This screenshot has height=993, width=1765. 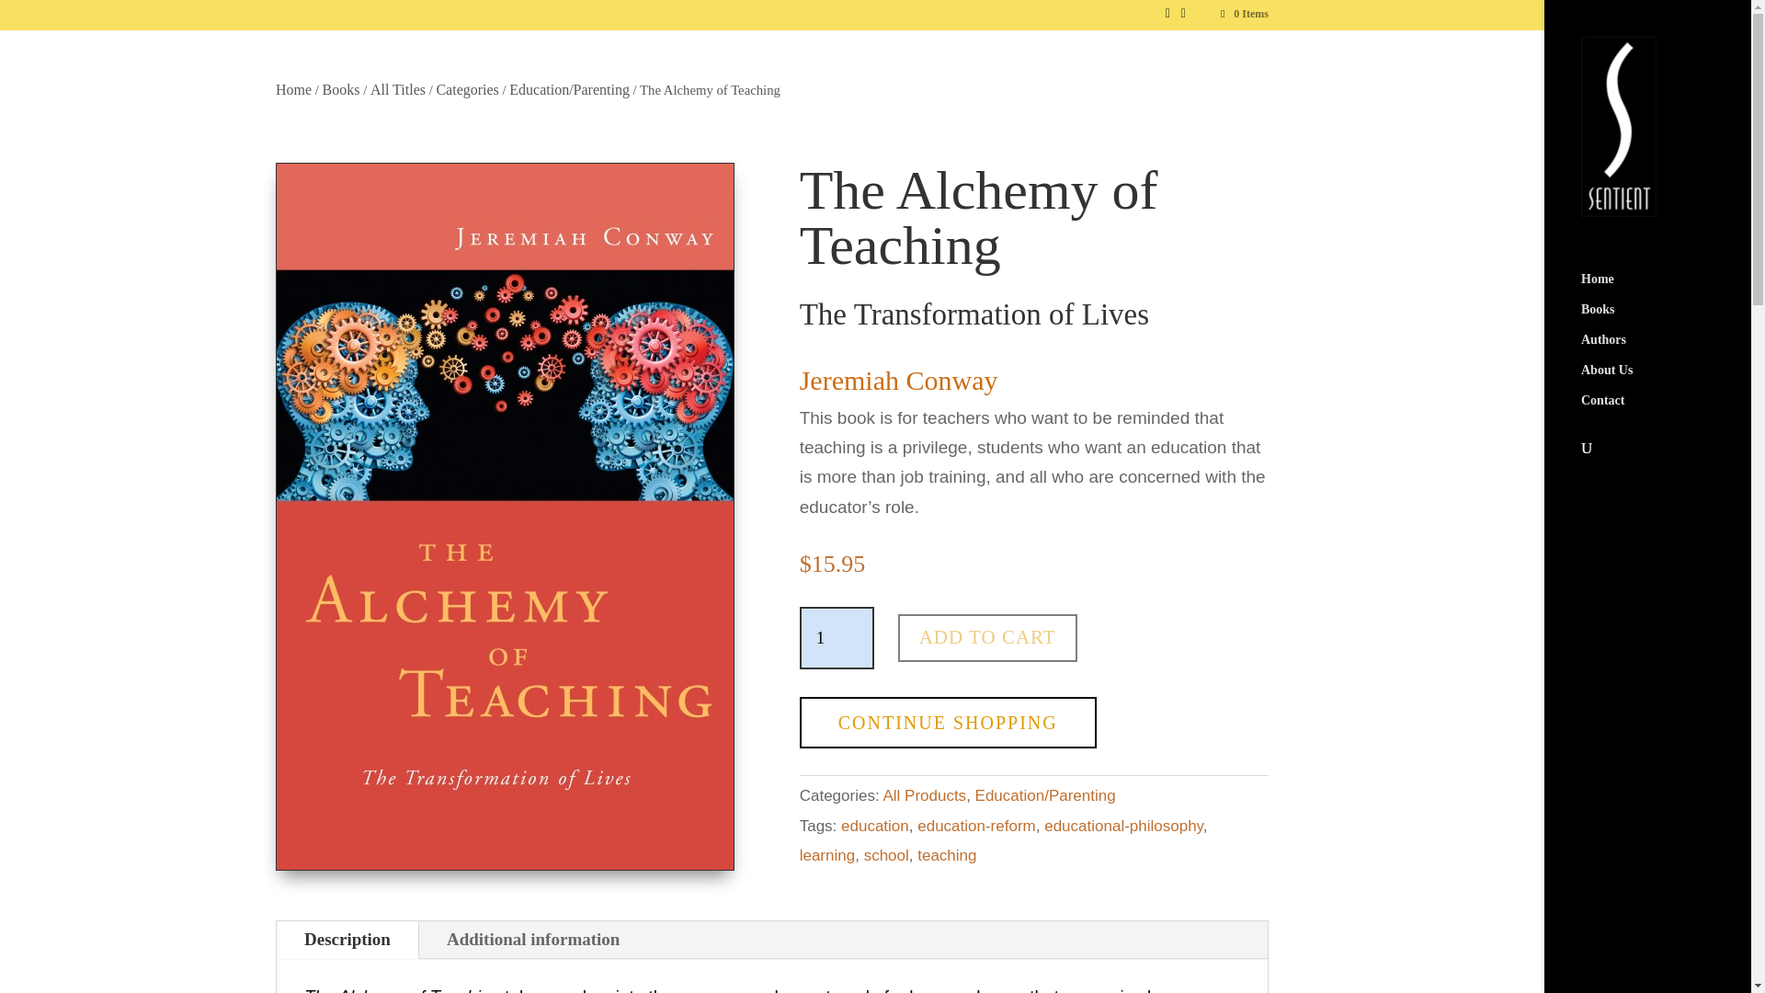 I want to click on Description, so click(x=347, y=940).